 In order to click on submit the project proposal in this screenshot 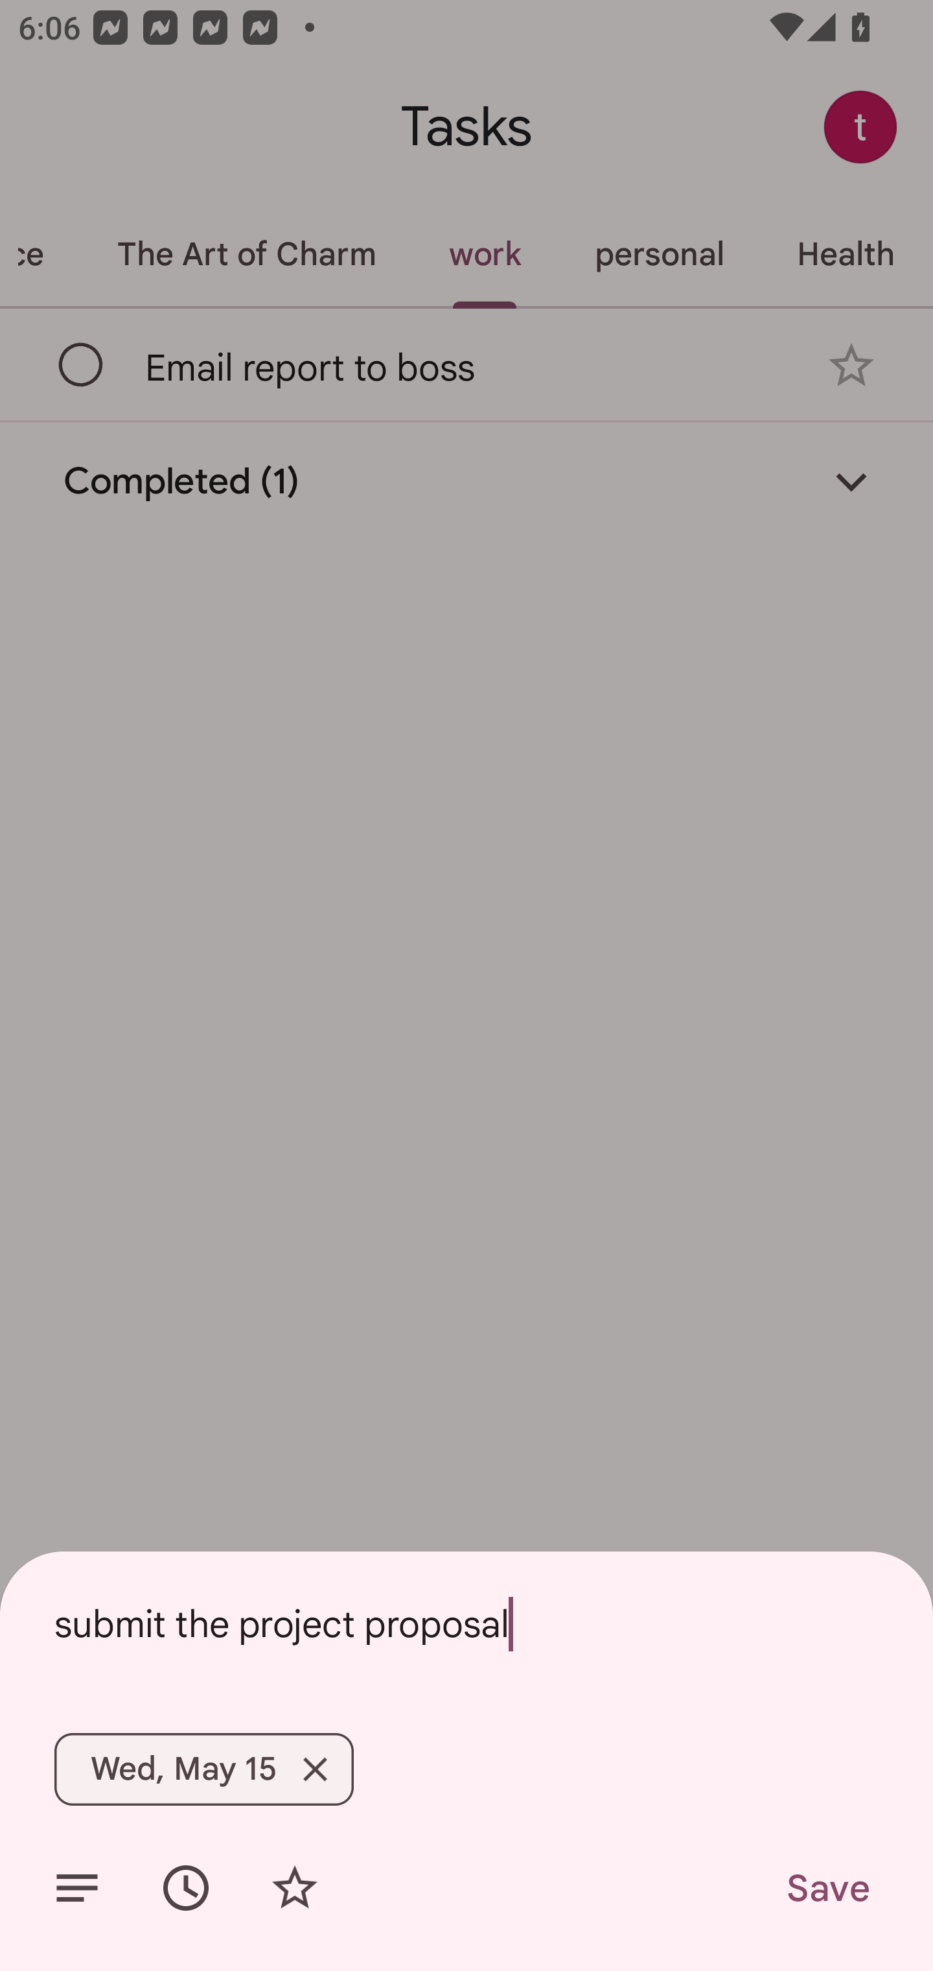, I will do `click(466, 1623)`.